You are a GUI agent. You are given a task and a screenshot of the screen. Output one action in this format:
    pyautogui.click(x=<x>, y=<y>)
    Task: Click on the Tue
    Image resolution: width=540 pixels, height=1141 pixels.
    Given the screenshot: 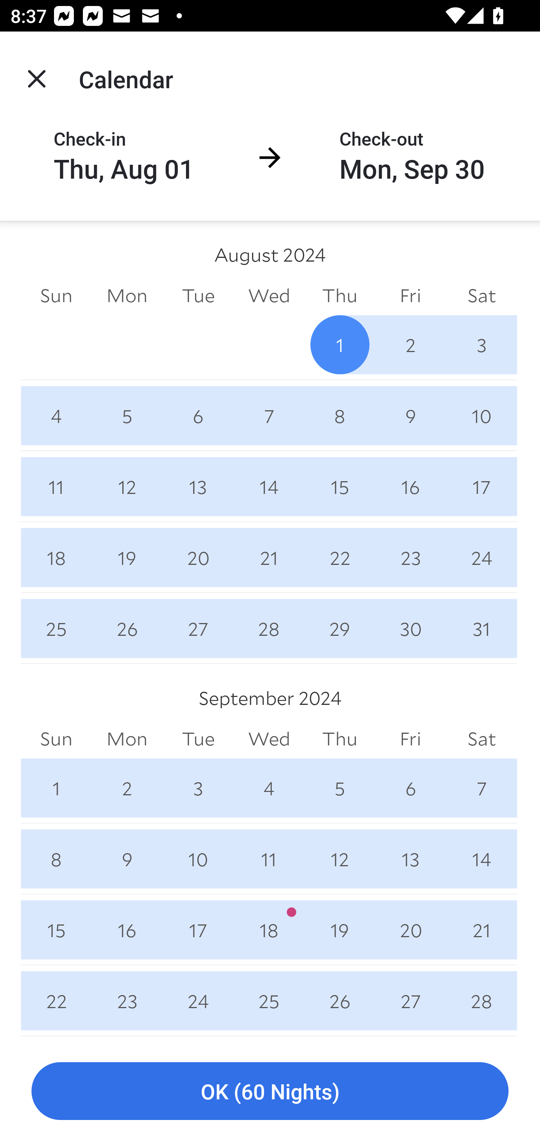 What is the action you would take?
    pyautogui.click(x=198, y=739)
    